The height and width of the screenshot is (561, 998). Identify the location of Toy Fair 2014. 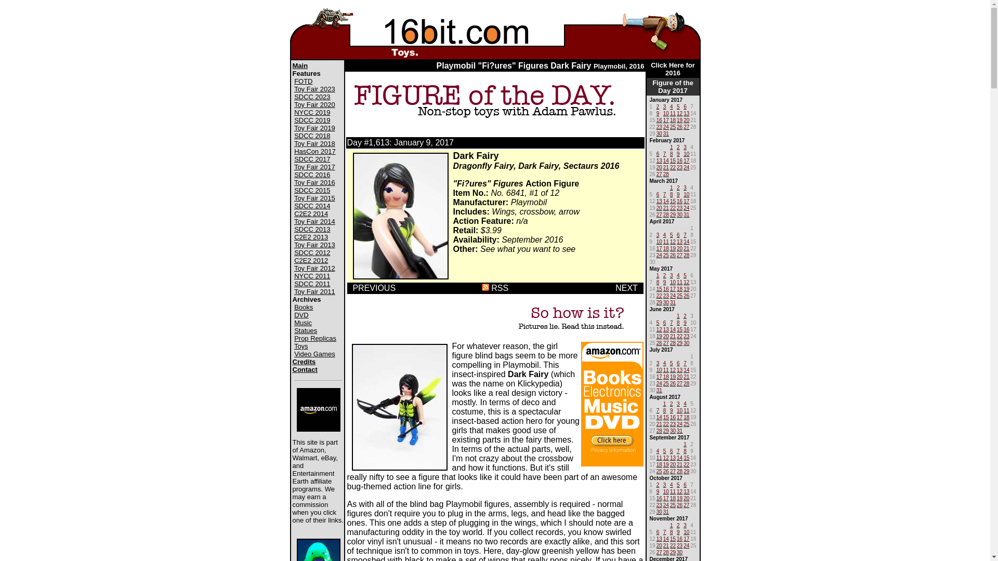
(315, 221).